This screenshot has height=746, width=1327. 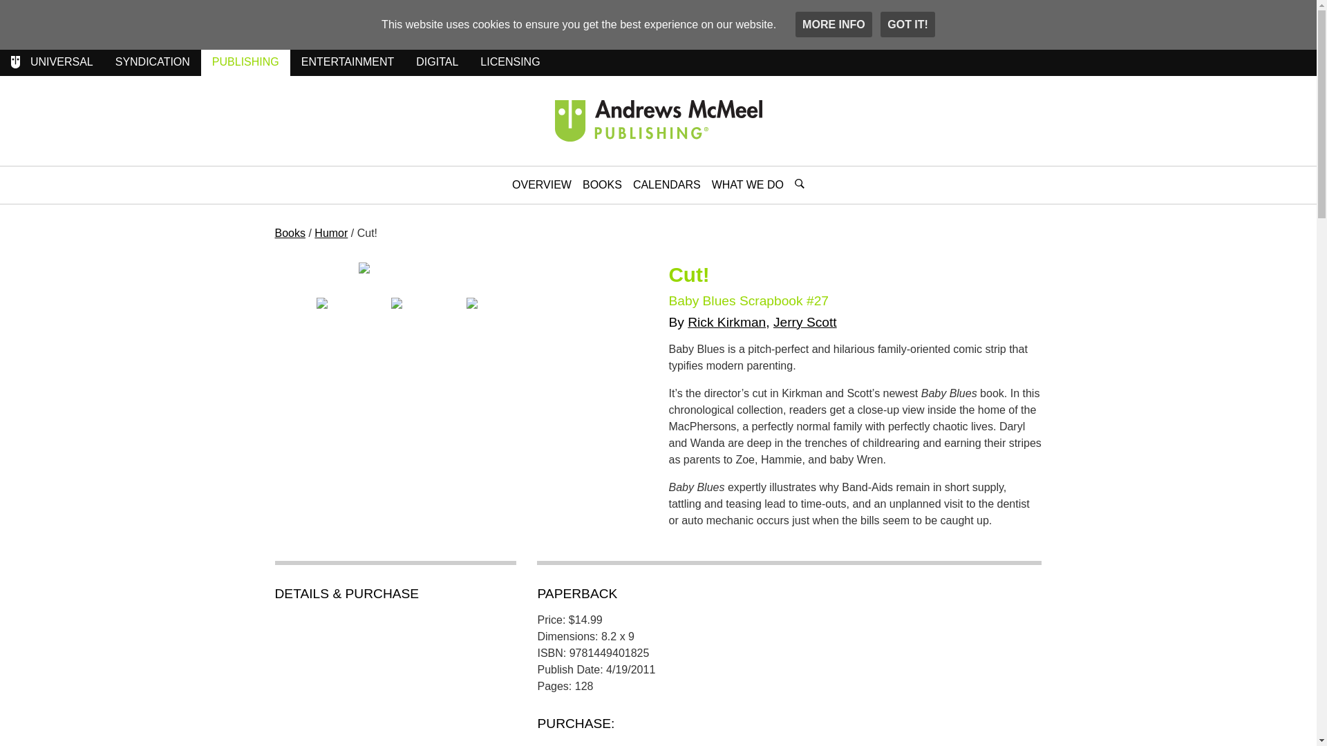 What do you see at coordinates (834, 25) in the screenshot?
I see `MORE INFO` at bounding box center [834, 25].